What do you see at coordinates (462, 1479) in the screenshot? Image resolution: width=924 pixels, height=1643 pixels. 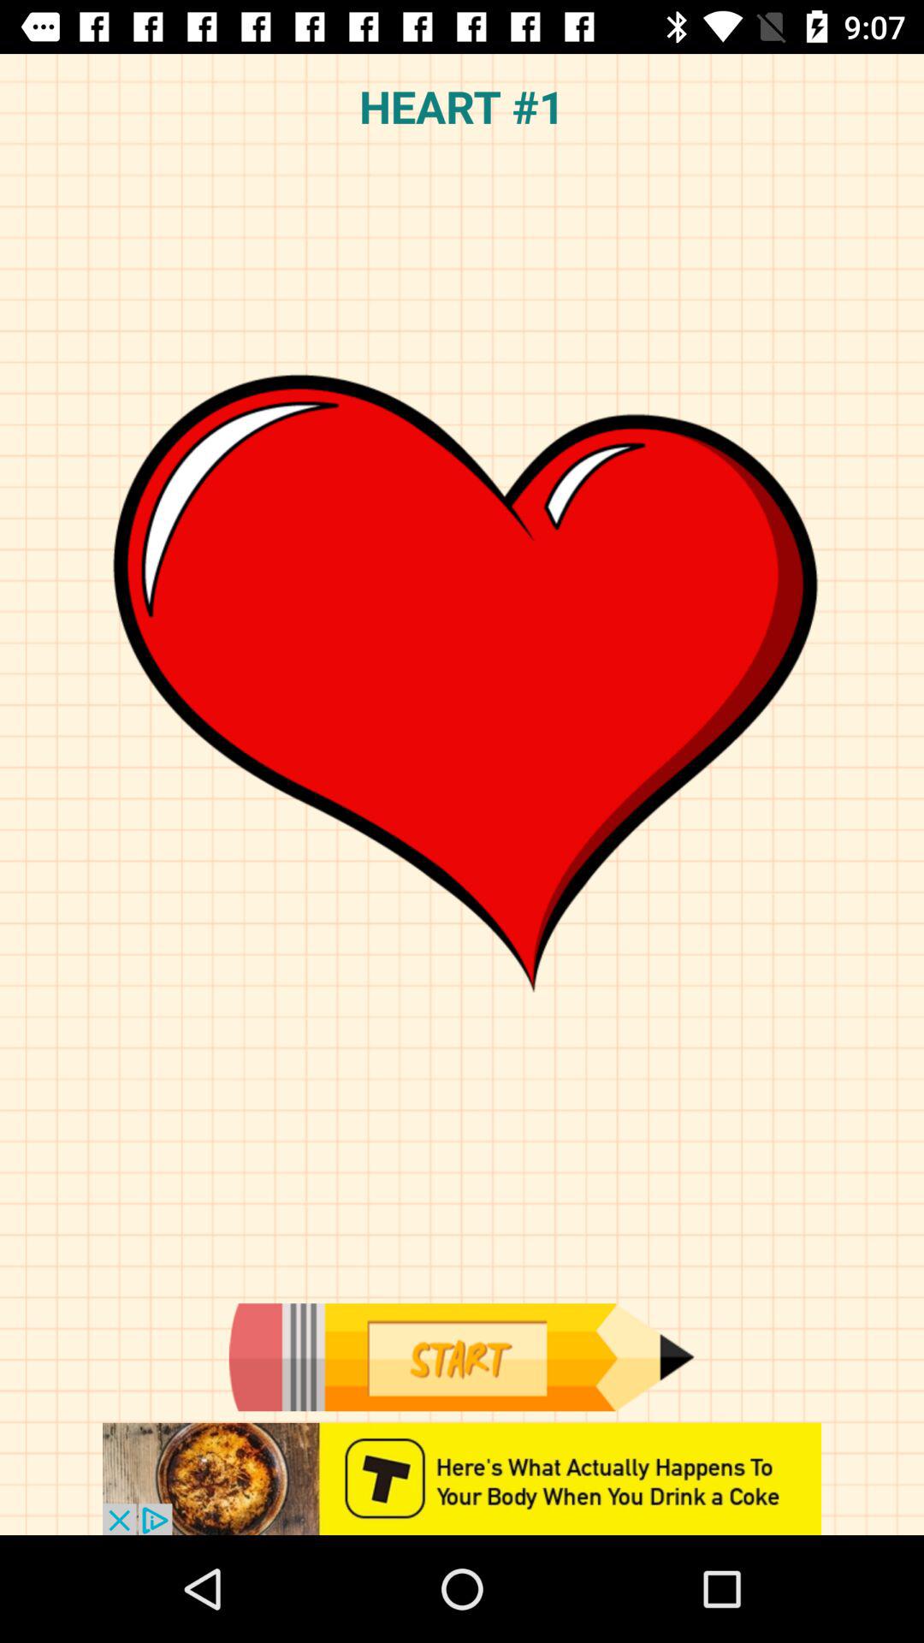 I see `its a advertisement` at bounding box center [462, 1479].